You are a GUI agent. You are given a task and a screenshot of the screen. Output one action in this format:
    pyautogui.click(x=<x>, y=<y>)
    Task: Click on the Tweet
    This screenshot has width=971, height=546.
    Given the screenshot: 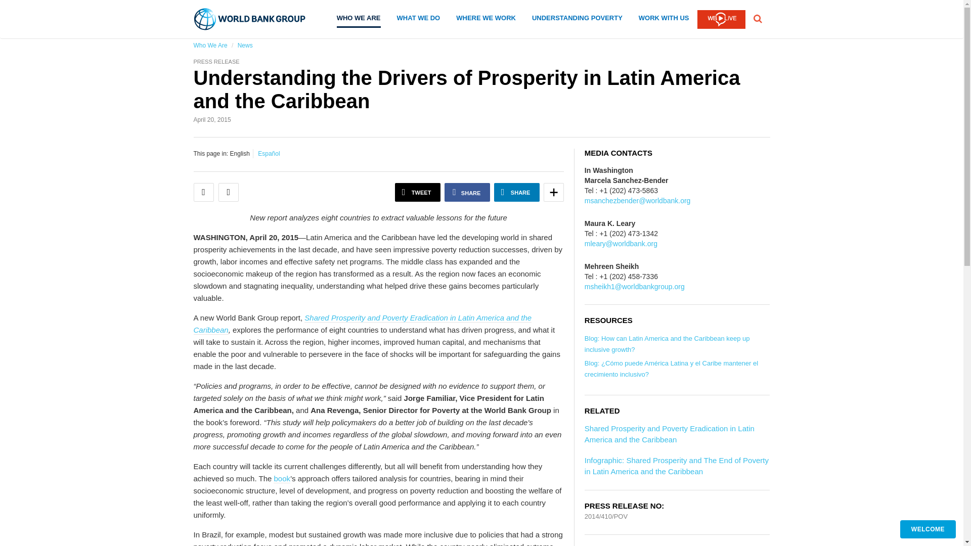 What is the action you would take?
    pyautogui.click(x=418, y=192)
    